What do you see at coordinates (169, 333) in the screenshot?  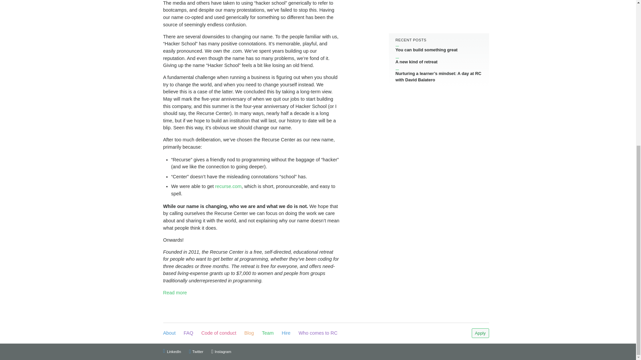 I see `About` at bounding box center [169, 333].